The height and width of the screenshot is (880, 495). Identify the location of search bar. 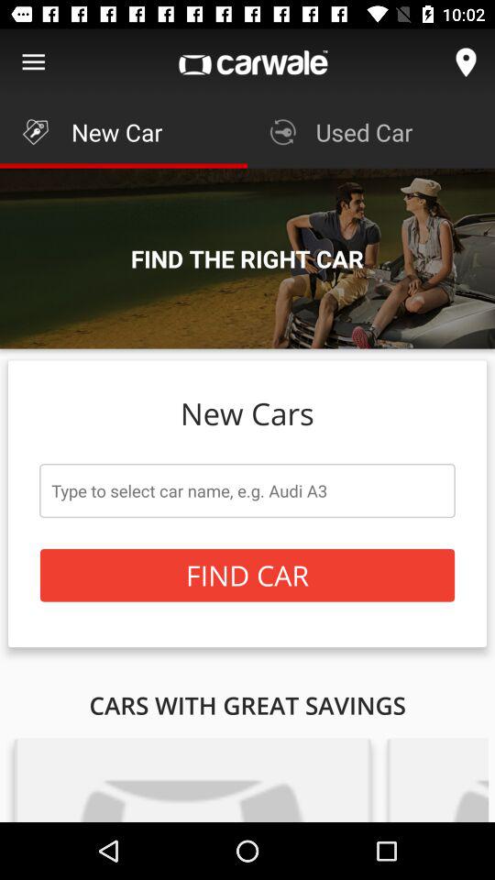
(247, 490).